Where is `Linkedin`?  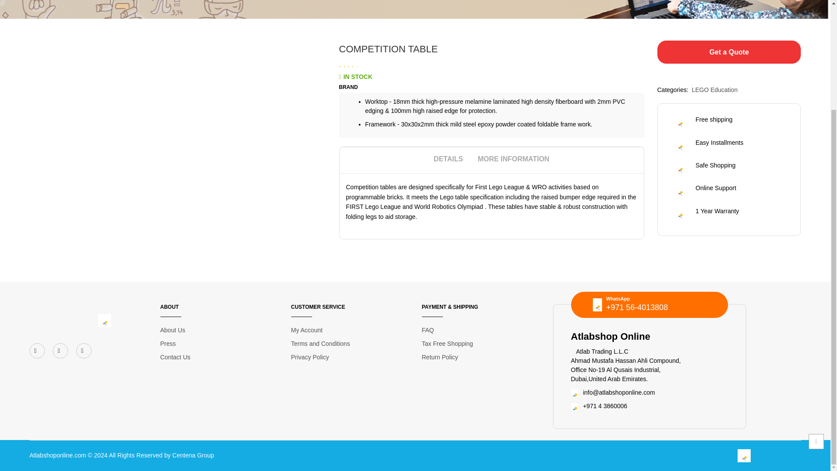
Linkedin is located at coordinates (84, 351).